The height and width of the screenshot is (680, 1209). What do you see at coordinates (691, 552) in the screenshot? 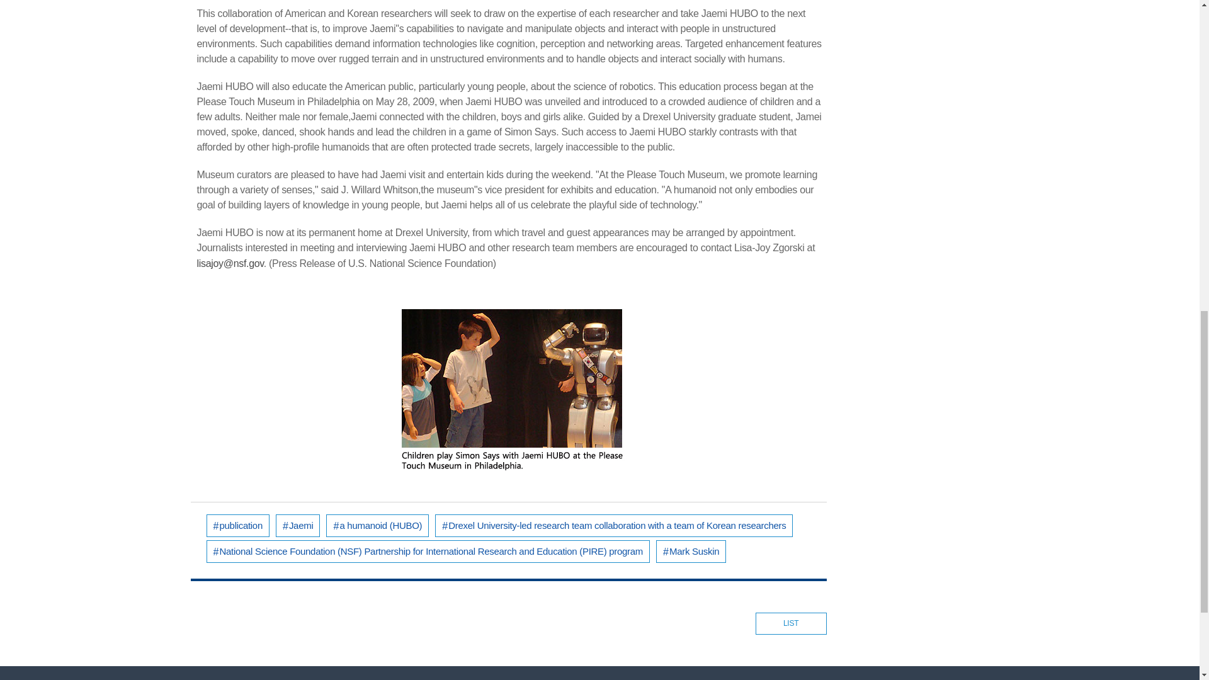
I see `Mark Suskin` at bounding box center [691, 552].